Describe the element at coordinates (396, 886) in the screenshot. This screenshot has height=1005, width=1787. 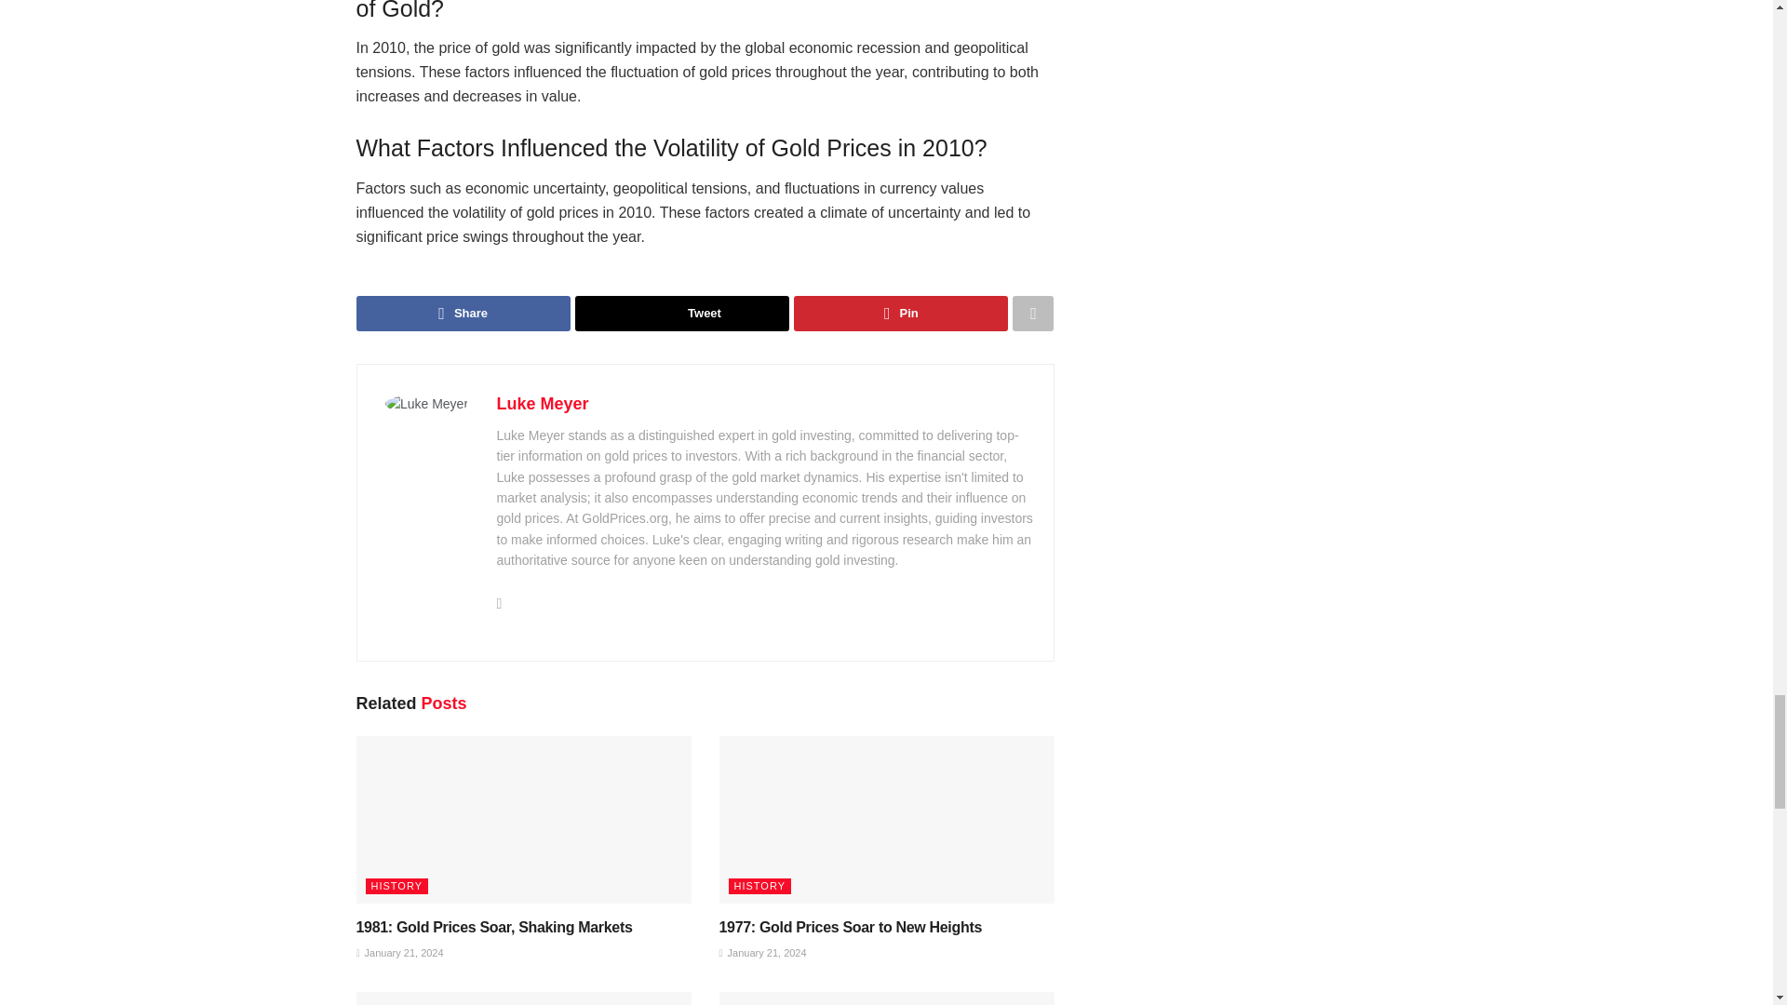
I see `HISTORY` at that location.